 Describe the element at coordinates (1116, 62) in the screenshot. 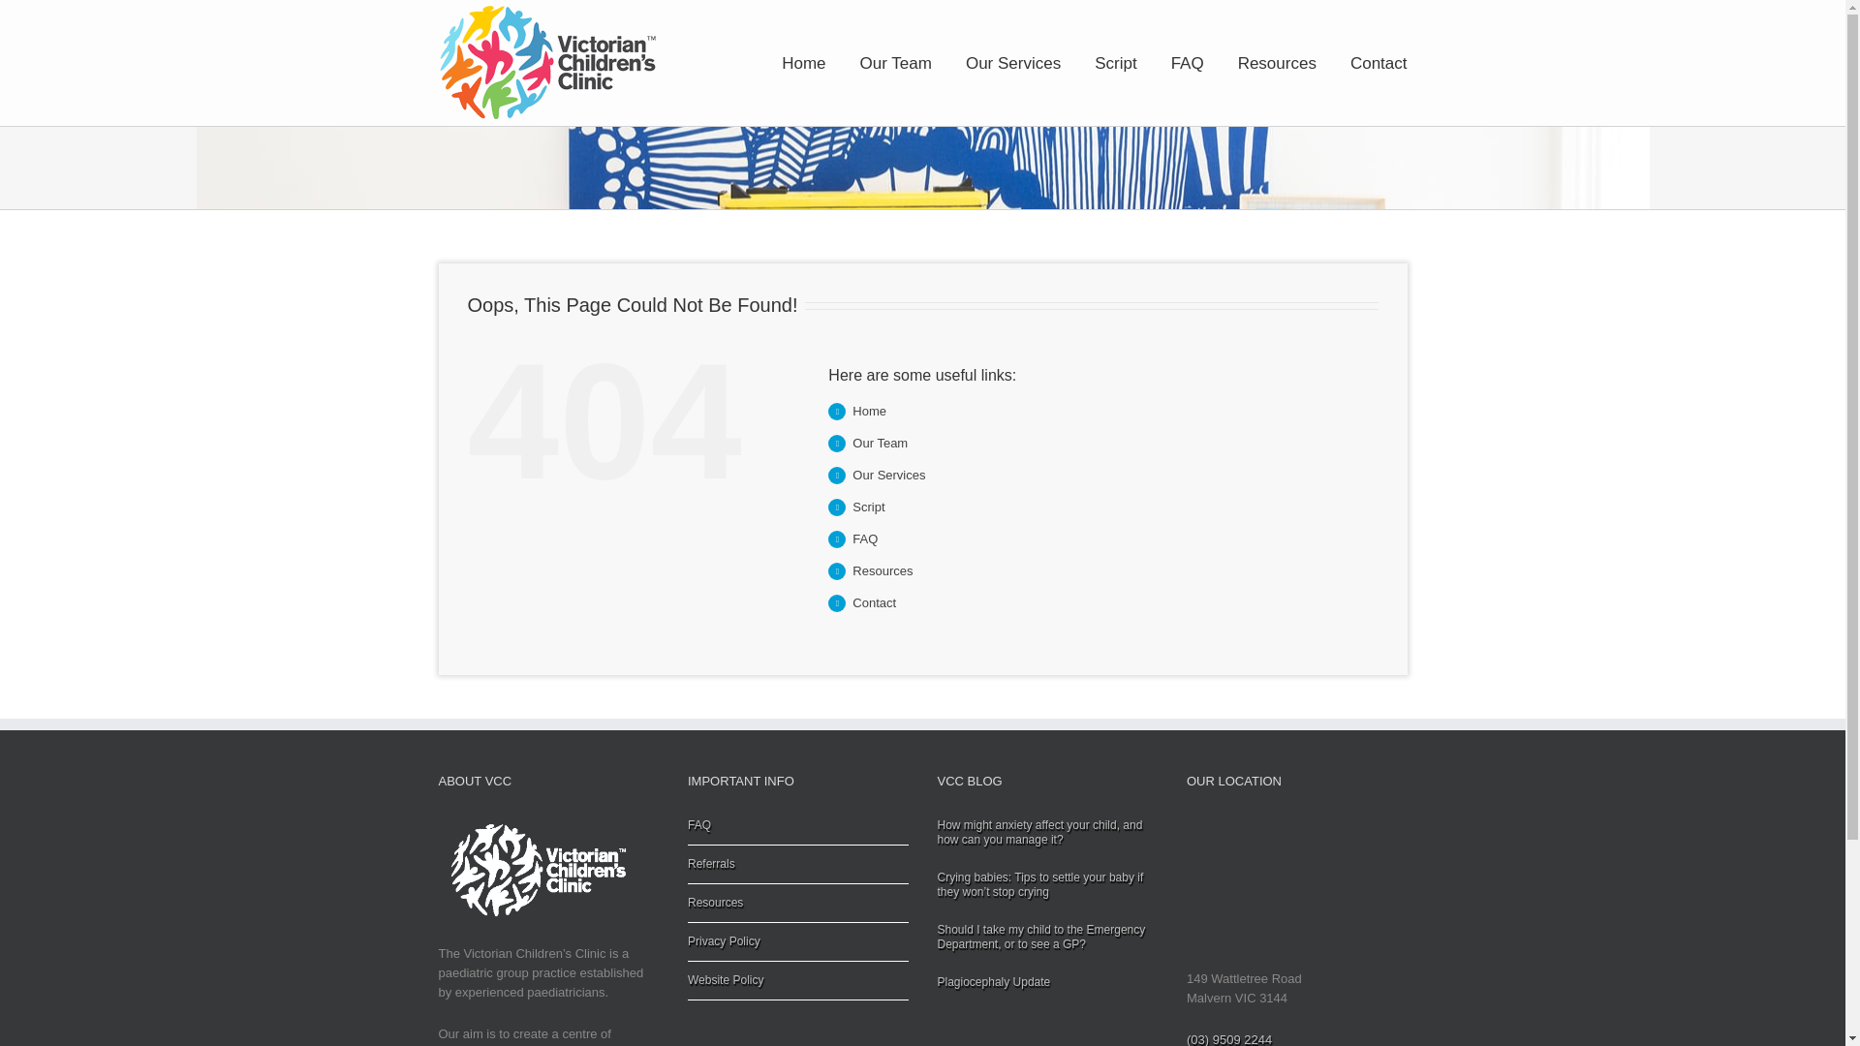

I see `Script` at that location.